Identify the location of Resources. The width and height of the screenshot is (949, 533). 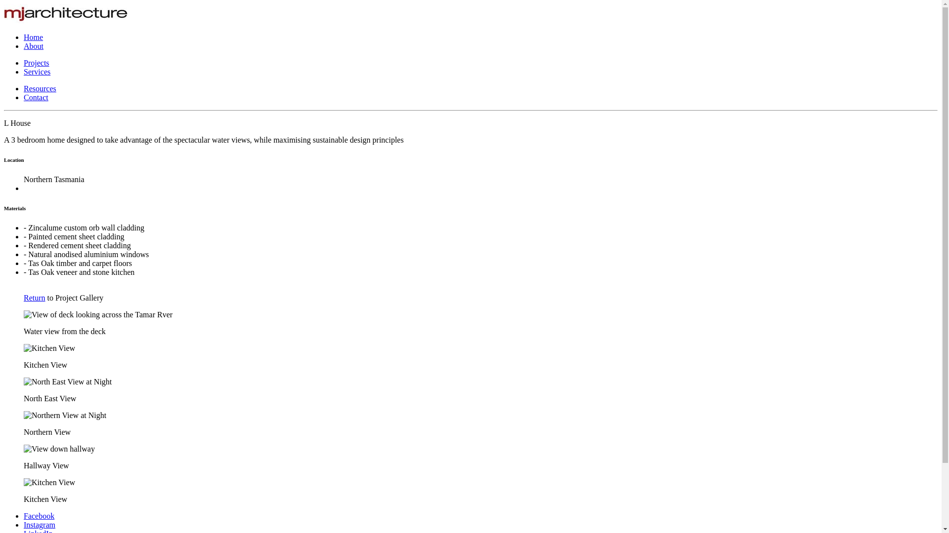
(40, 89).